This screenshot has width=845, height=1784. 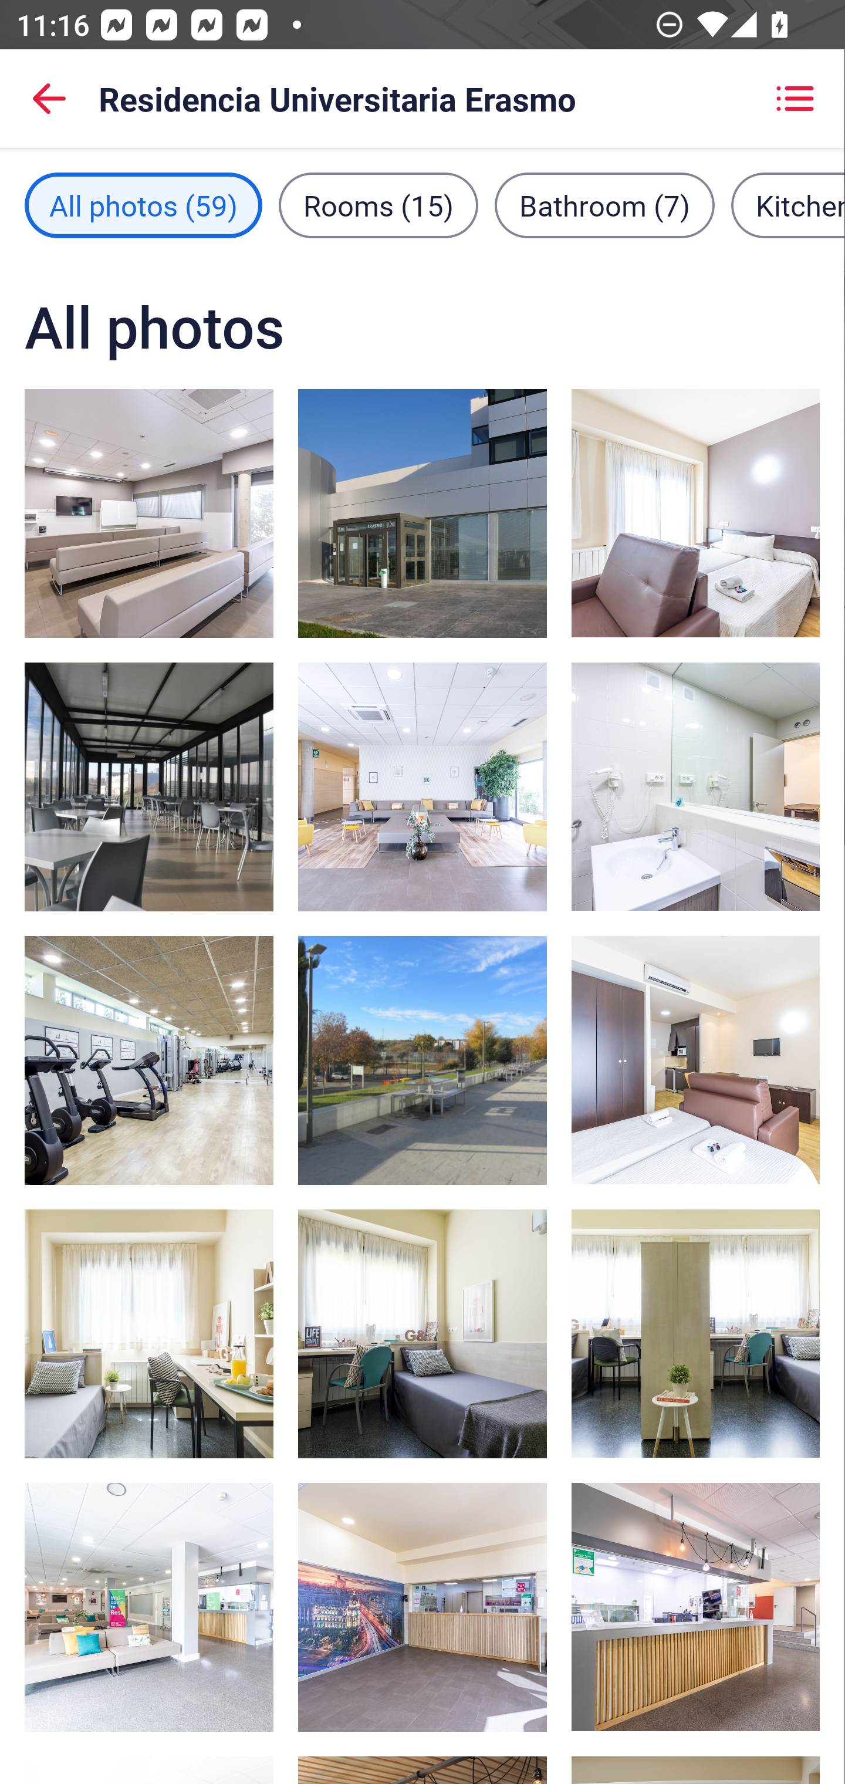 What do you see at coordinates (422, 1060) in the screenshot?
I see `Exterior detail, image` at bounding box center [422, 1060].